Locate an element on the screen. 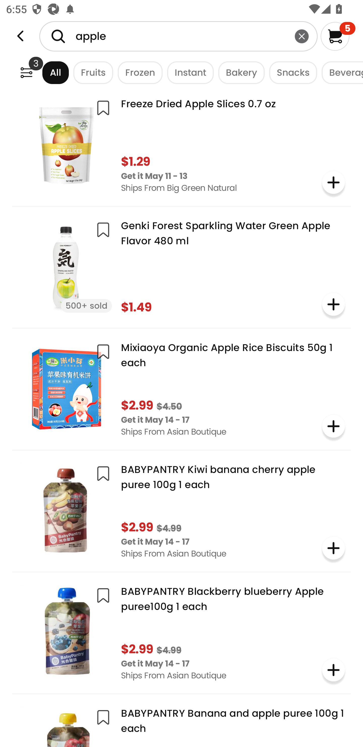 This screenshot has height=747, width=363. Snacks is located at coordinates (291, 72).